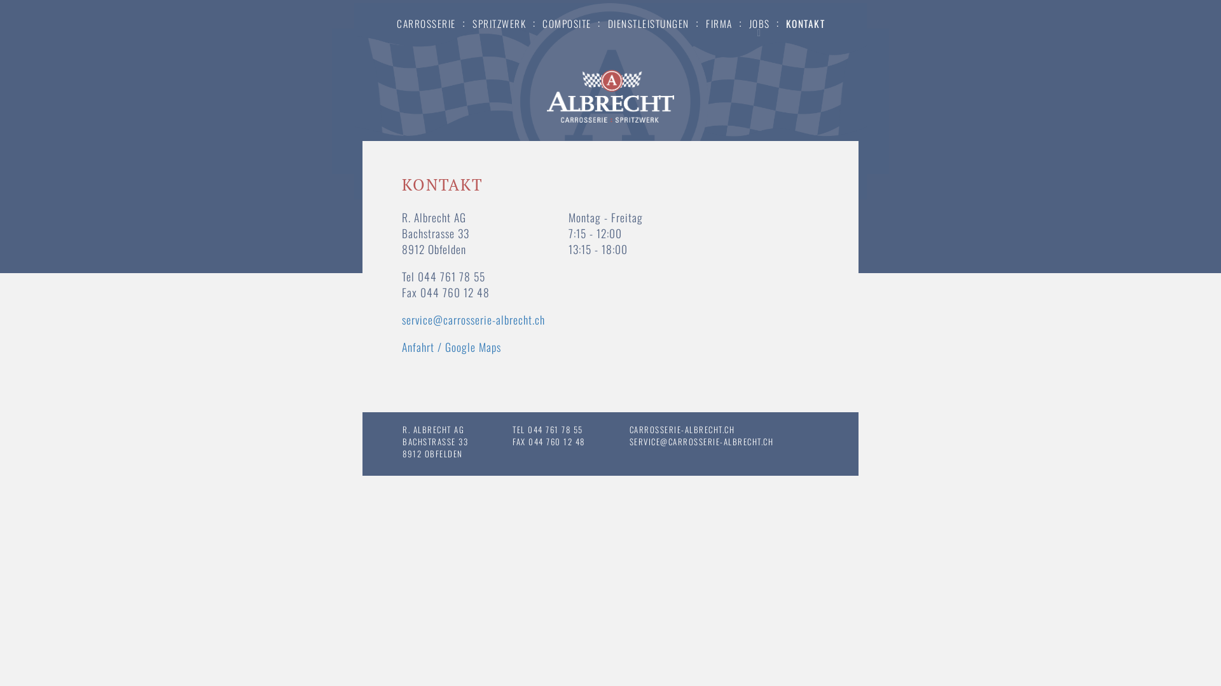  What do you see at coordinates (426, 22) in the screenshot?
I see `CARROSSERIE` at bounding box center [426, 22].